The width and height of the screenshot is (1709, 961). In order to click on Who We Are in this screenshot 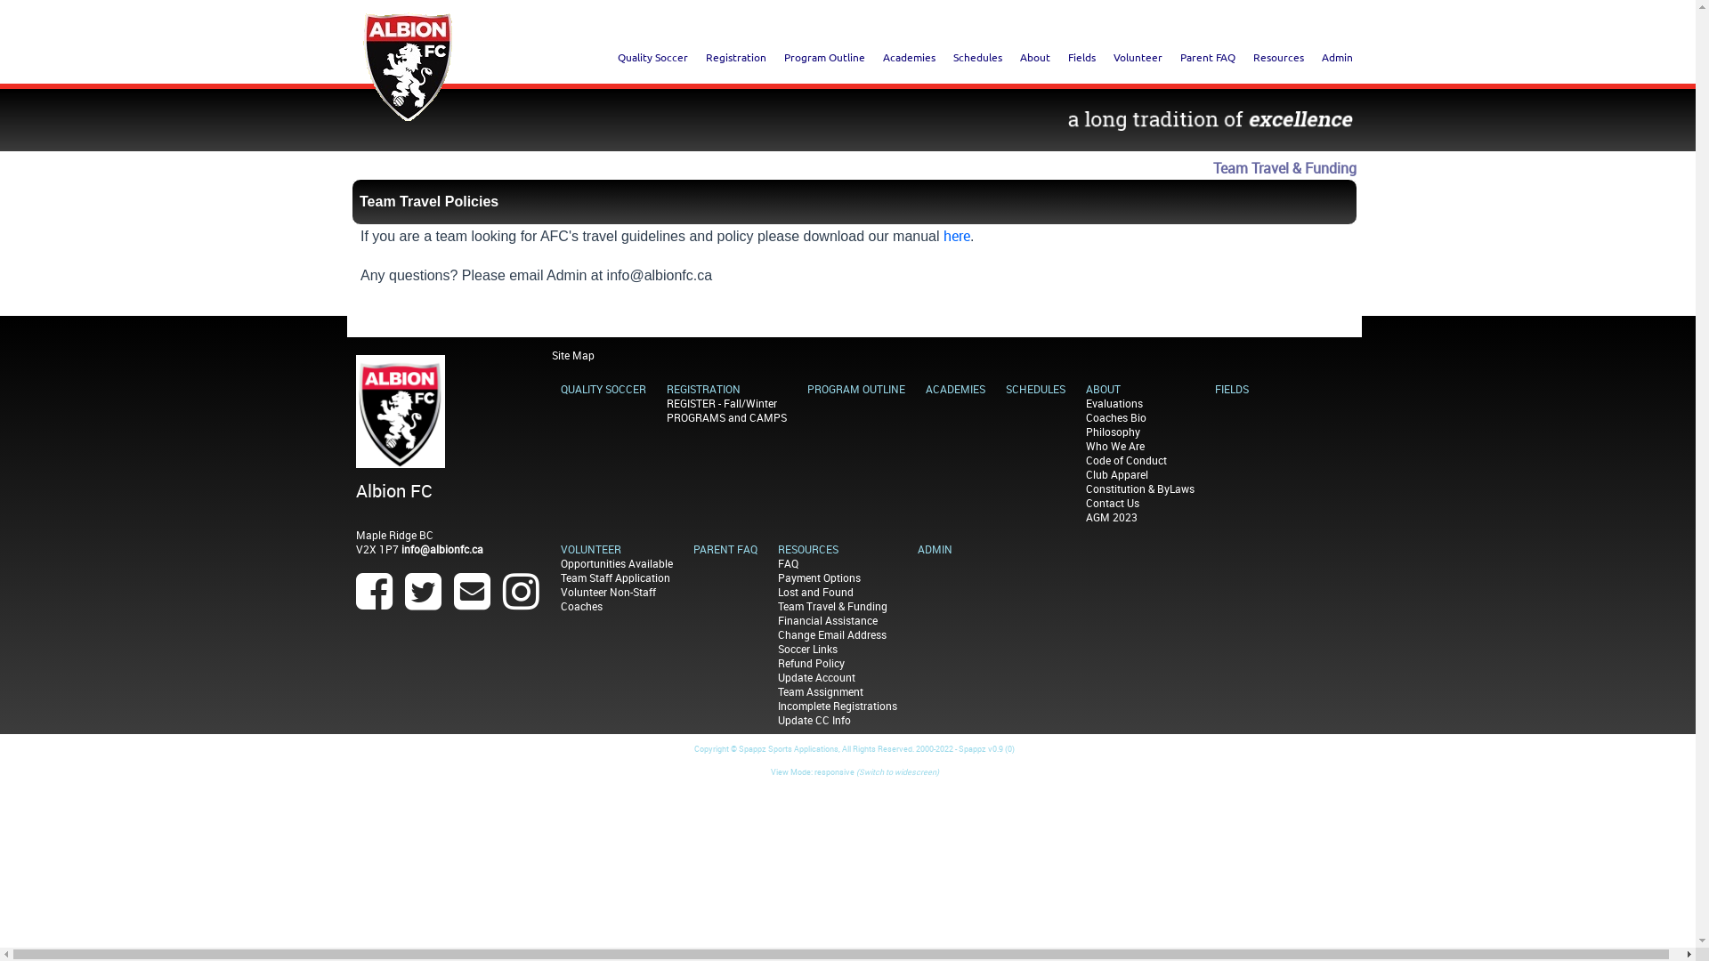, I will do `click(1115, 445)`.